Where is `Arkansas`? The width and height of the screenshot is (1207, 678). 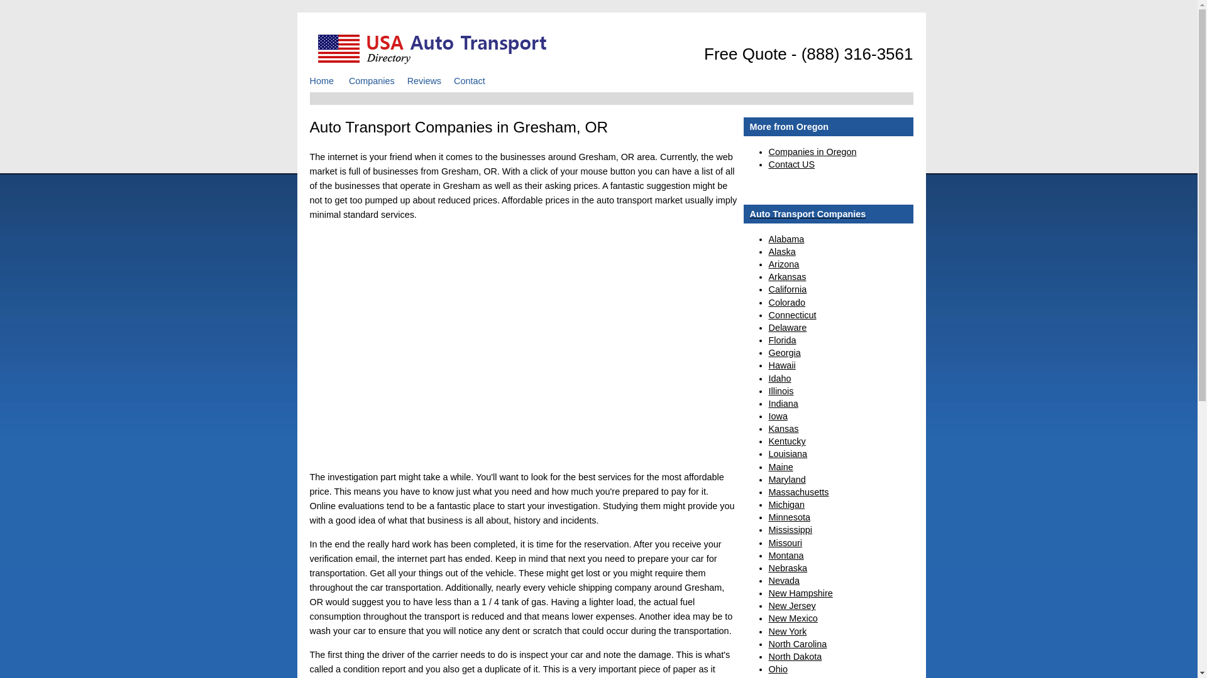 Arkansas is located at coordinates (787, 277).